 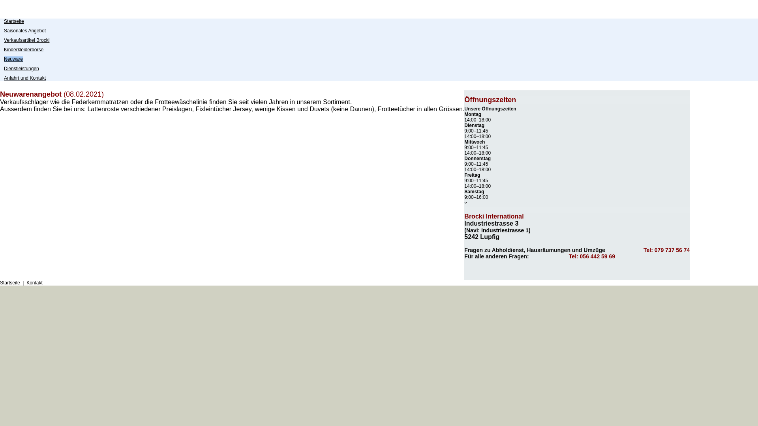 I want to click on Verkaufsartikel Brocki, so click(x=27, y=40).